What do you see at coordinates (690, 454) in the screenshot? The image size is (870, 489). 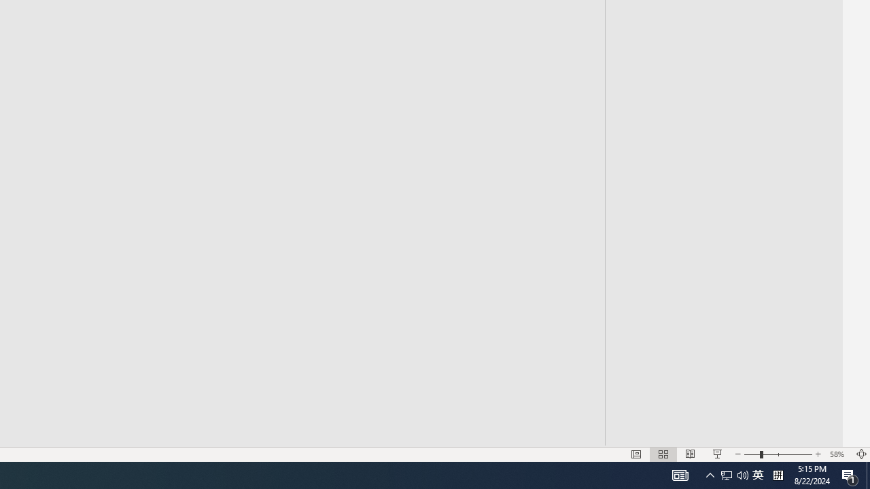 I see `Reading View` at bounding box center [690, 454].